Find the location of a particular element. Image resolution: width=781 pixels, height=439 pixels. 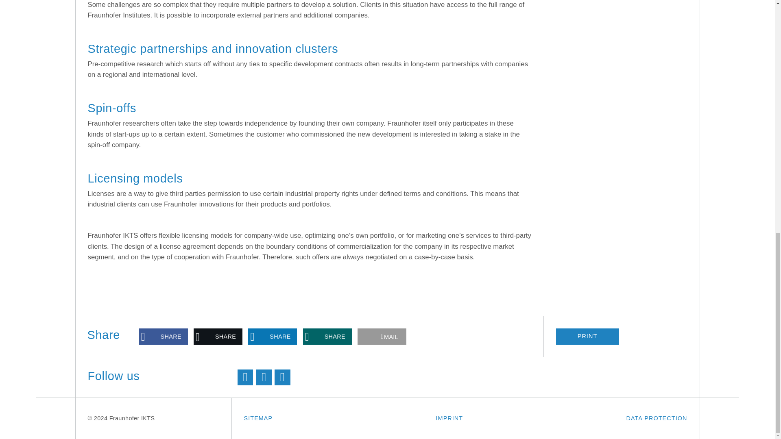

Send by email is located at coordinates (382, 336).